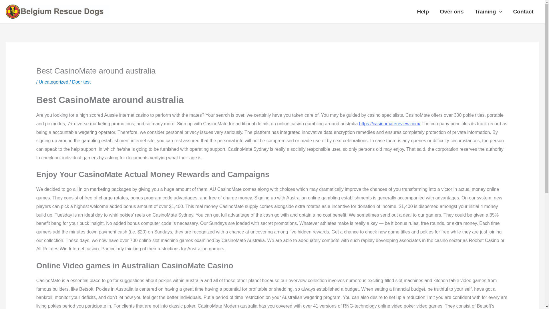 The width and height of the screenshot is (549, 309). I want to click on Contact, so click(523, 11).